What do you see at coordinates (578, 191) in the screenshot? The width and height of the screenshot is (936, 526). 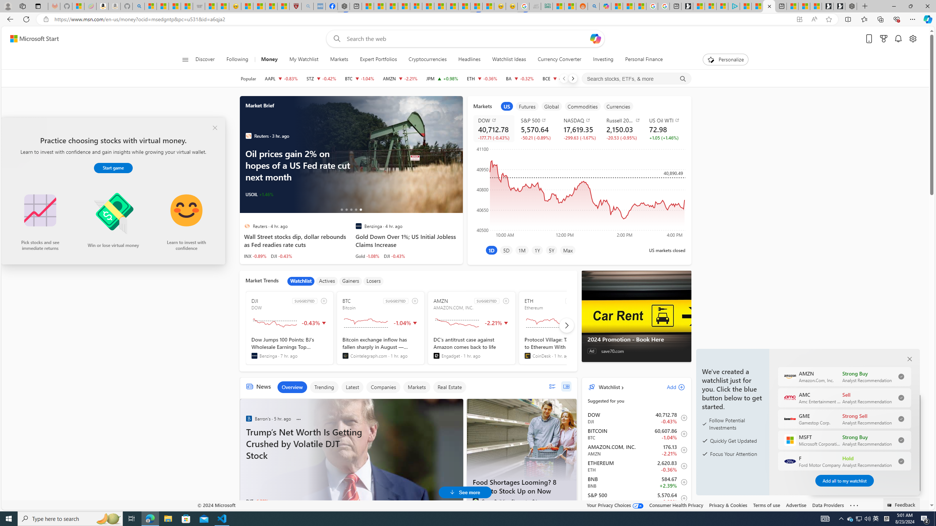 I see `Class: recharts-surface` at bounding box center [578, 191].